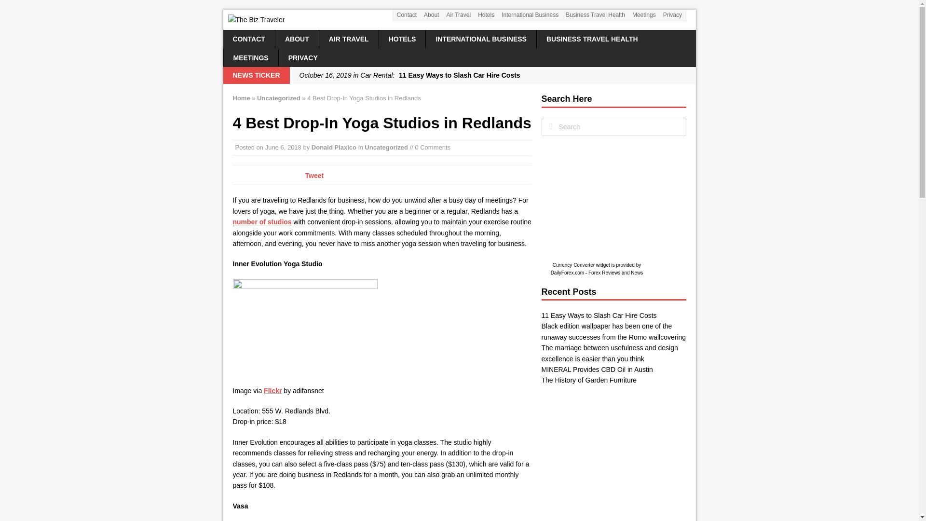 Image resolution: width=926 pixels, height=521 pixels. Describe the element at coordinates (261, 222) in the screenshot. I see `number of studios` at that location.